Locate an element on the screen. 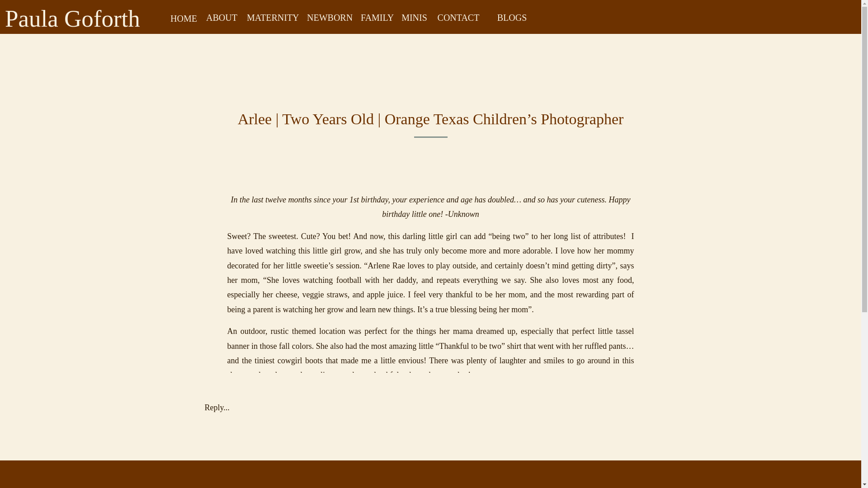 This screenshot has height=488, width=868. FAMILY is located at coordinates (376, 16).